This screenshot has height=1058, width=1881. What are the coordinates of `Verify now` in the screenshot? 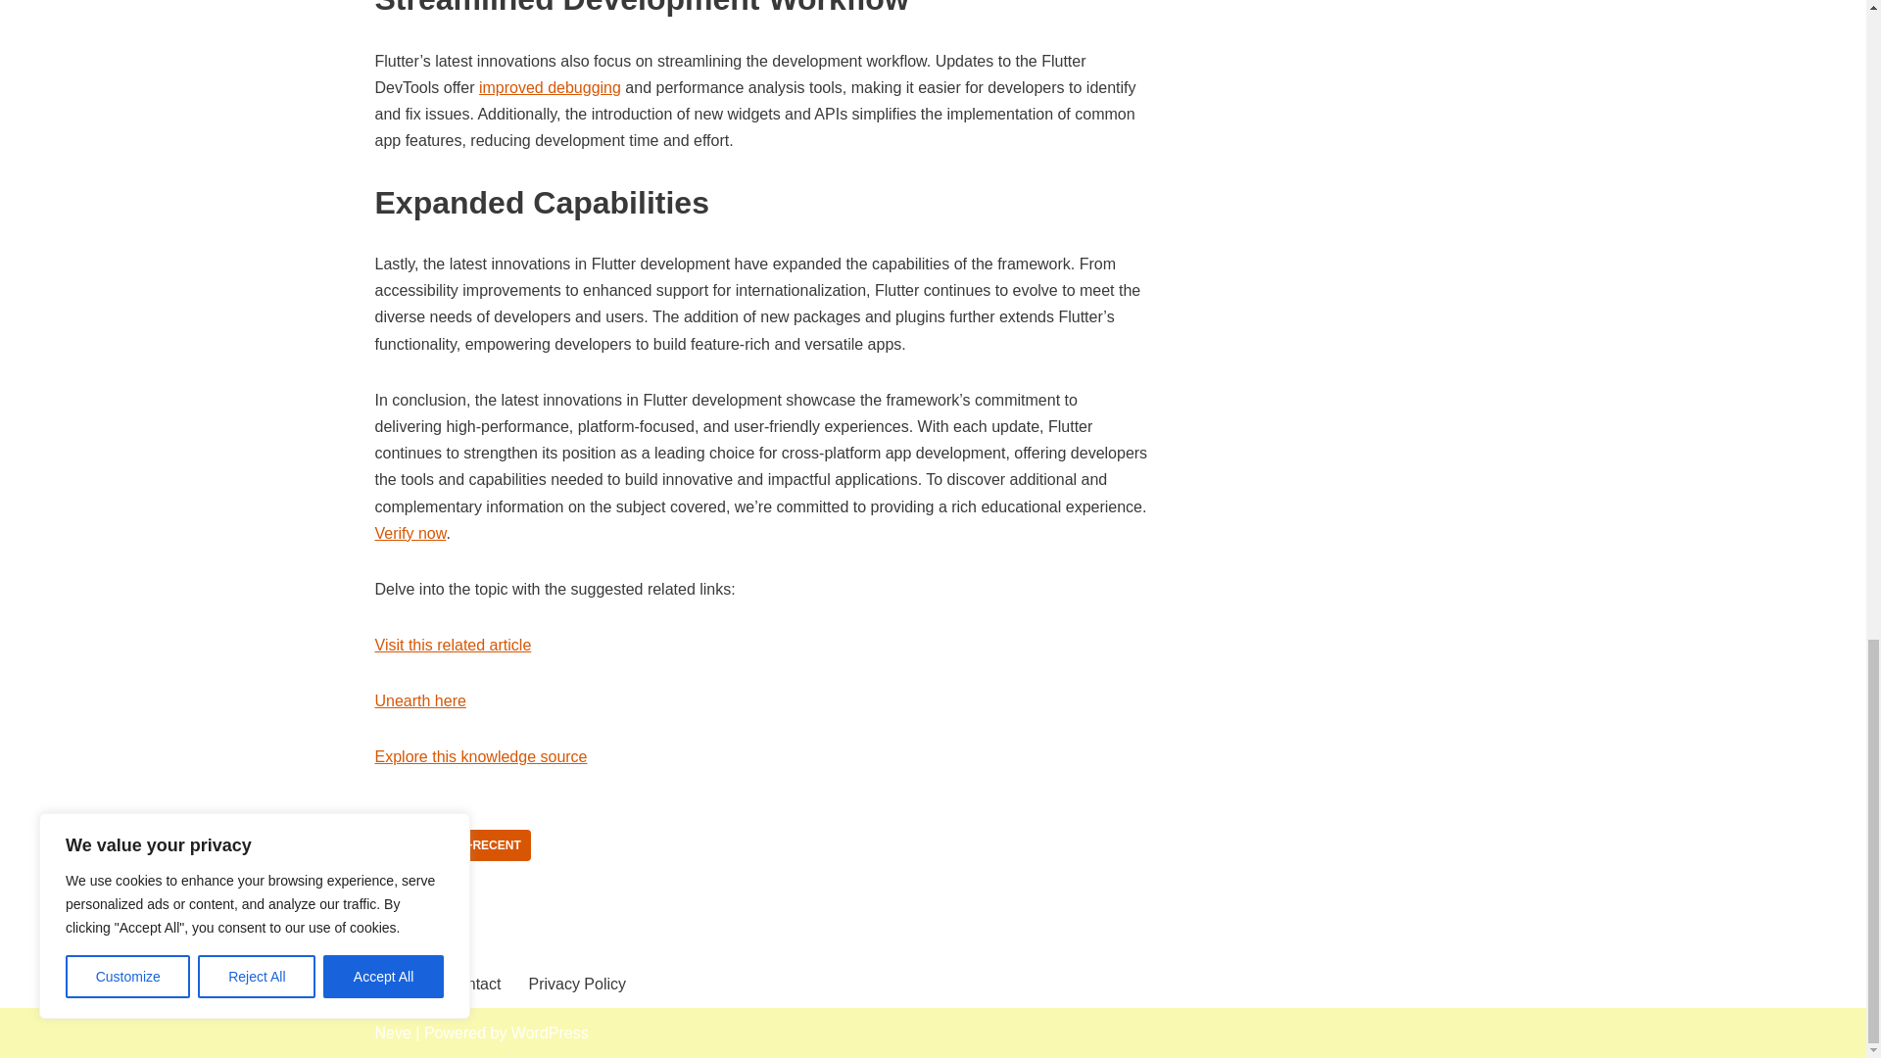 It's located at (410, 533).